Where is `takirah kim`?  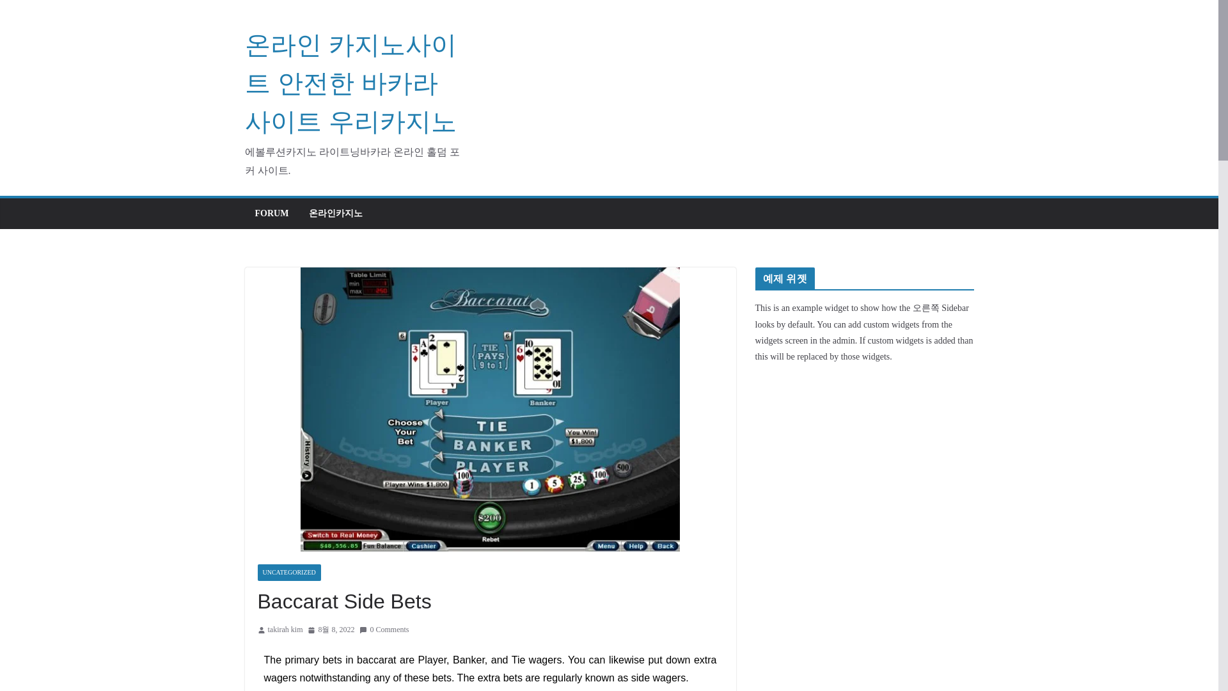
takirah kim is located at coordinates (285, 630).